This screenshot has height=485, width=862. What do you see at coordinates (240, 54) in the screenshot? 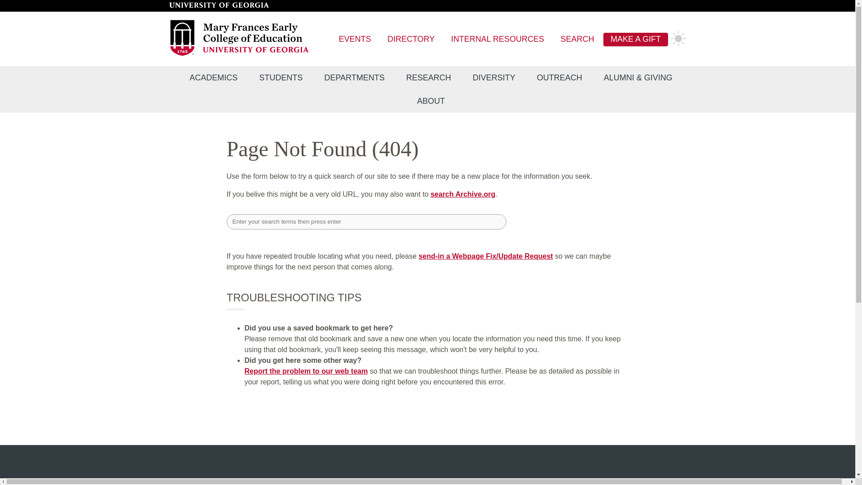
I see `Mary Frances Early College of Education` at bounding box center [240, 54].